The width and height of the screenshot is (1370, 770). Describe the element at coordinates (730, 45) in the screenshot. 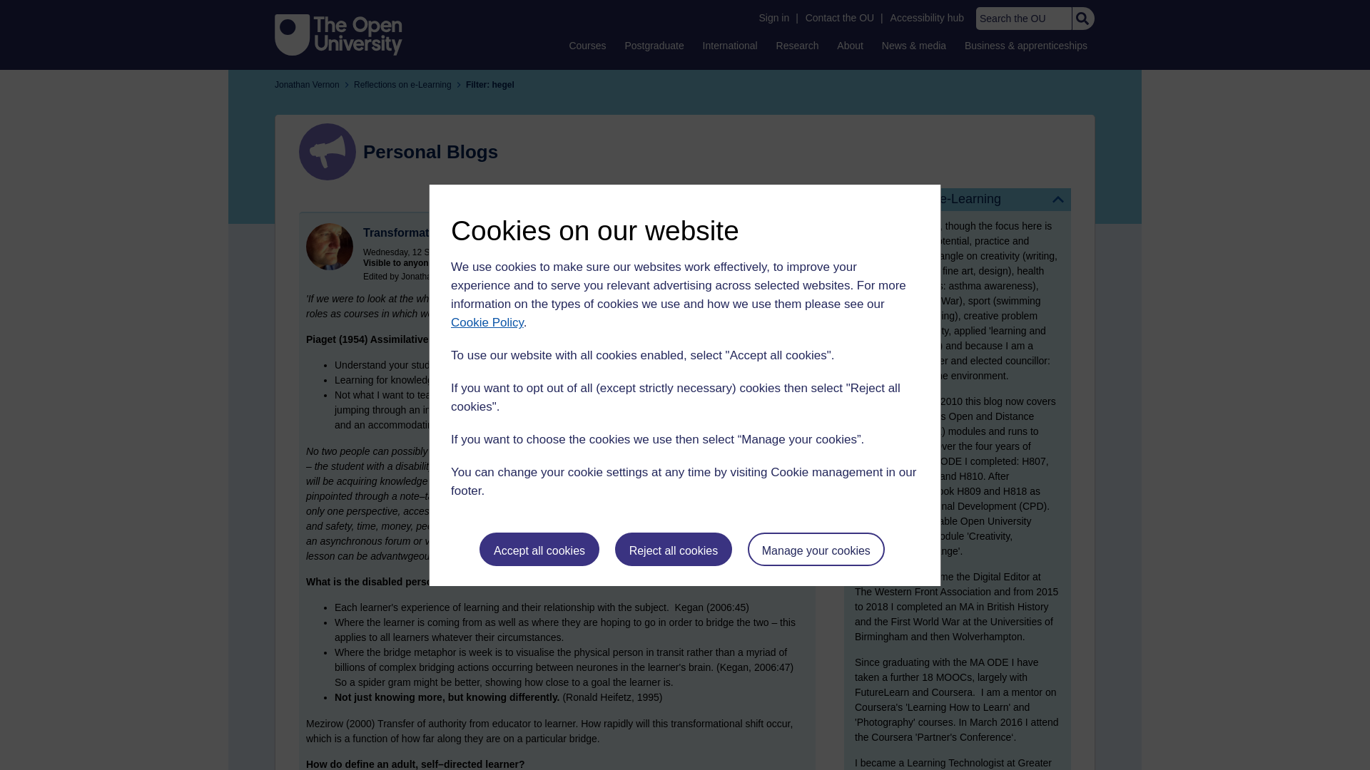

I see `International` at that location.